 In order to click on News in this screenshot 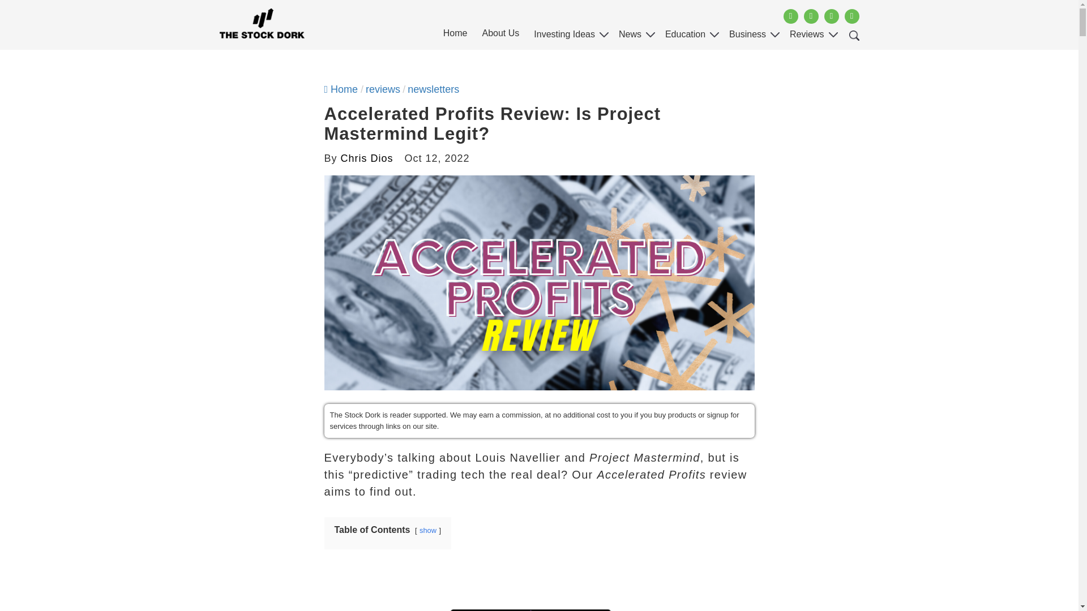, I will do `click(630, 37)`.